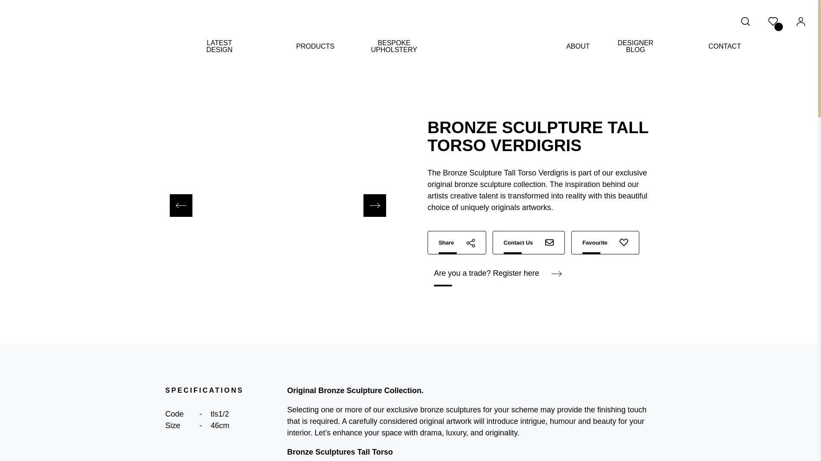 This screenshot has height=461, width=821. Describe the element at coordinates (529, 242) in the screenshot. I see `Contact Us` at that location.